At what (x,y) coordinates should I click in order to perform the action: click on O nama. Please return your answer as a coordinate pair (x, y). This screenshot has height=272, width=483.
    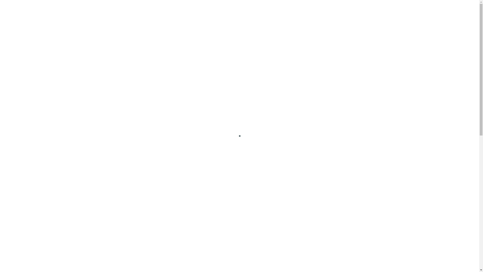
    Looking at the image, I should click on (282, 14).